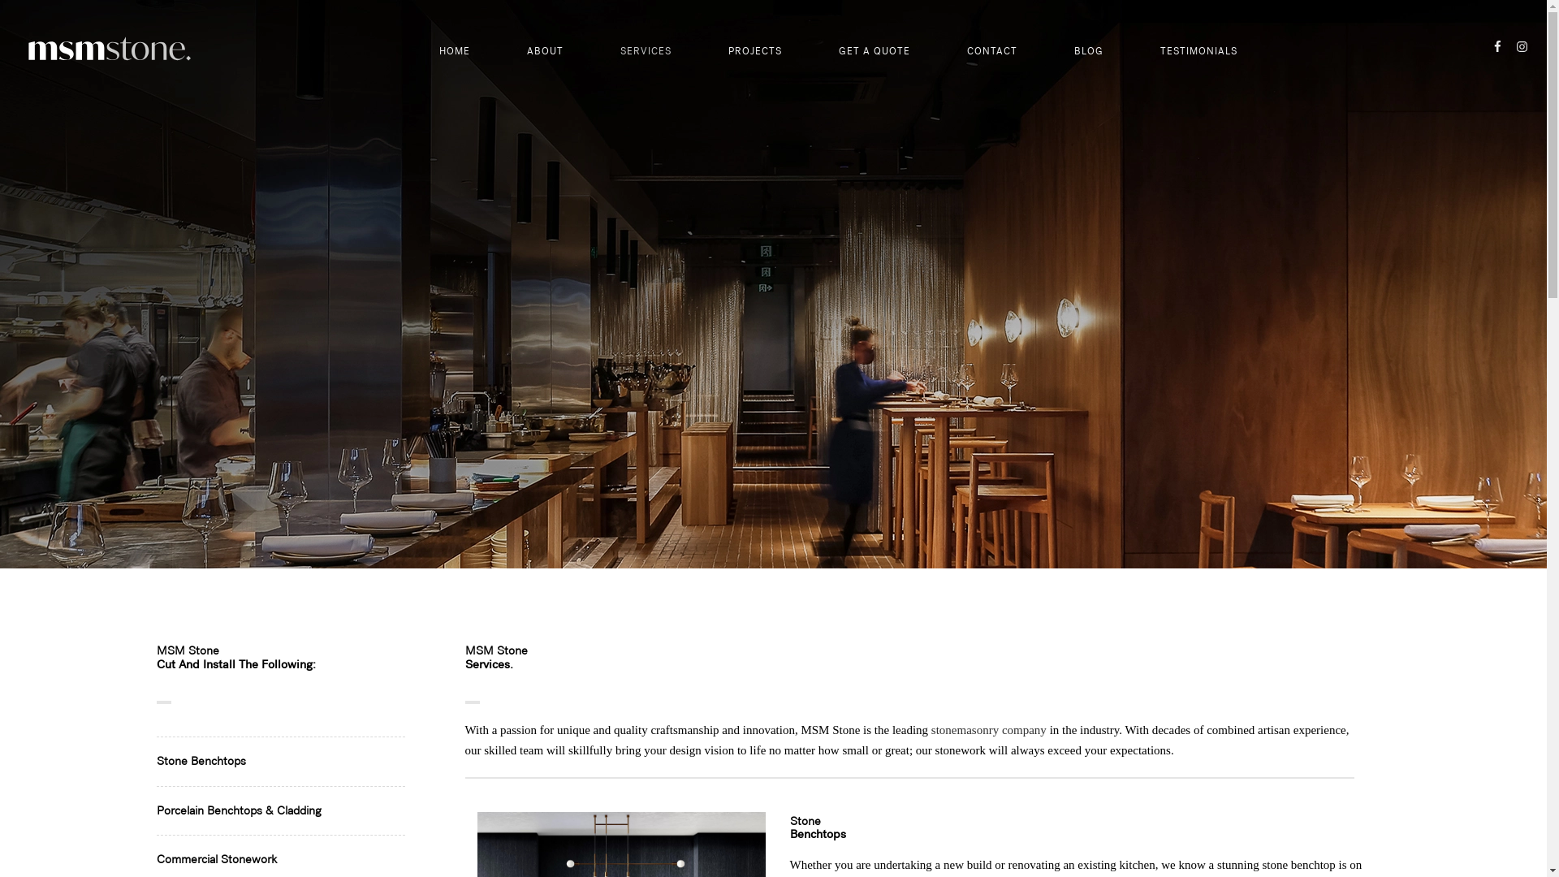 The width and height of the screenshot is (1559, 877). Describe the element at coordinates (239, 810) in the screenshot. I see `Porcelain Benchtops & Cladding` at that location.